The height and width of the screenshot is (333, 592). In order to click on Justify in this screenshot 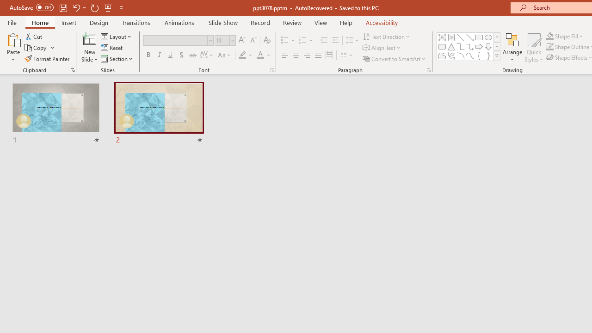, I will do `click(318, 55)`.